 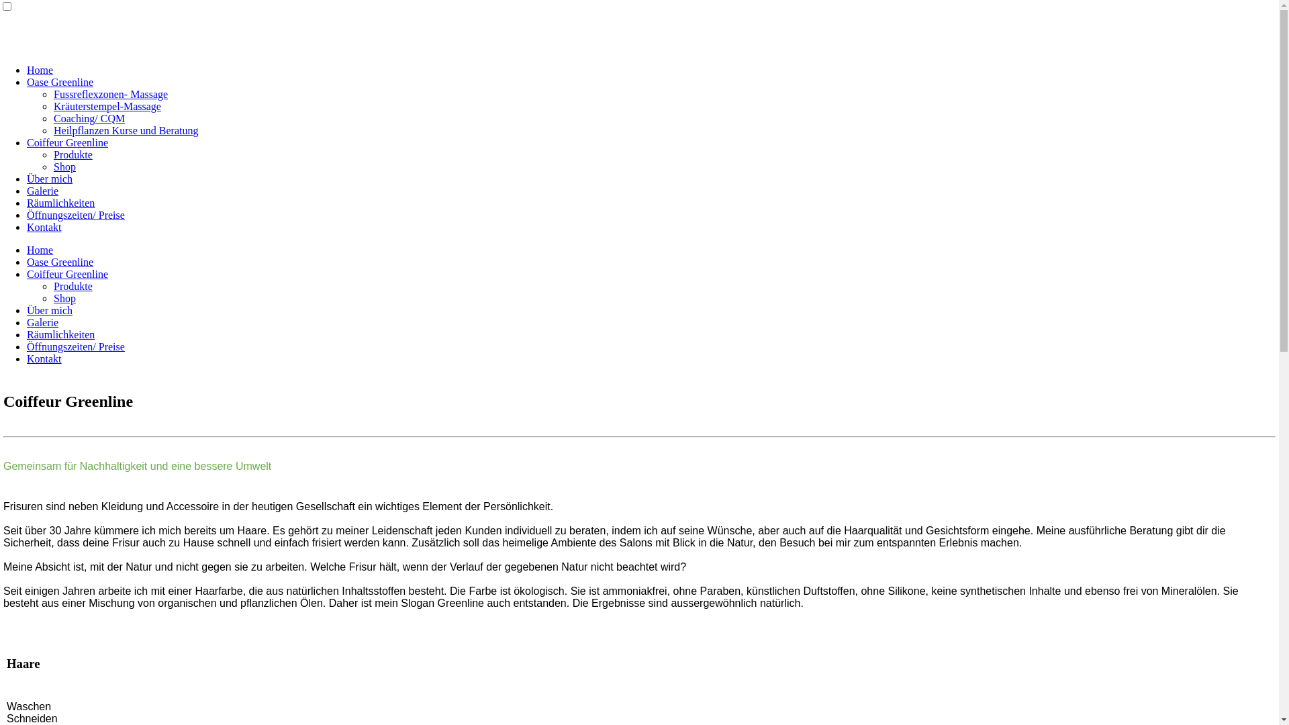 What do you see at coordinates (43, 322) in the screenshot?
I see `Galerie` at bounding box center [43, 322].